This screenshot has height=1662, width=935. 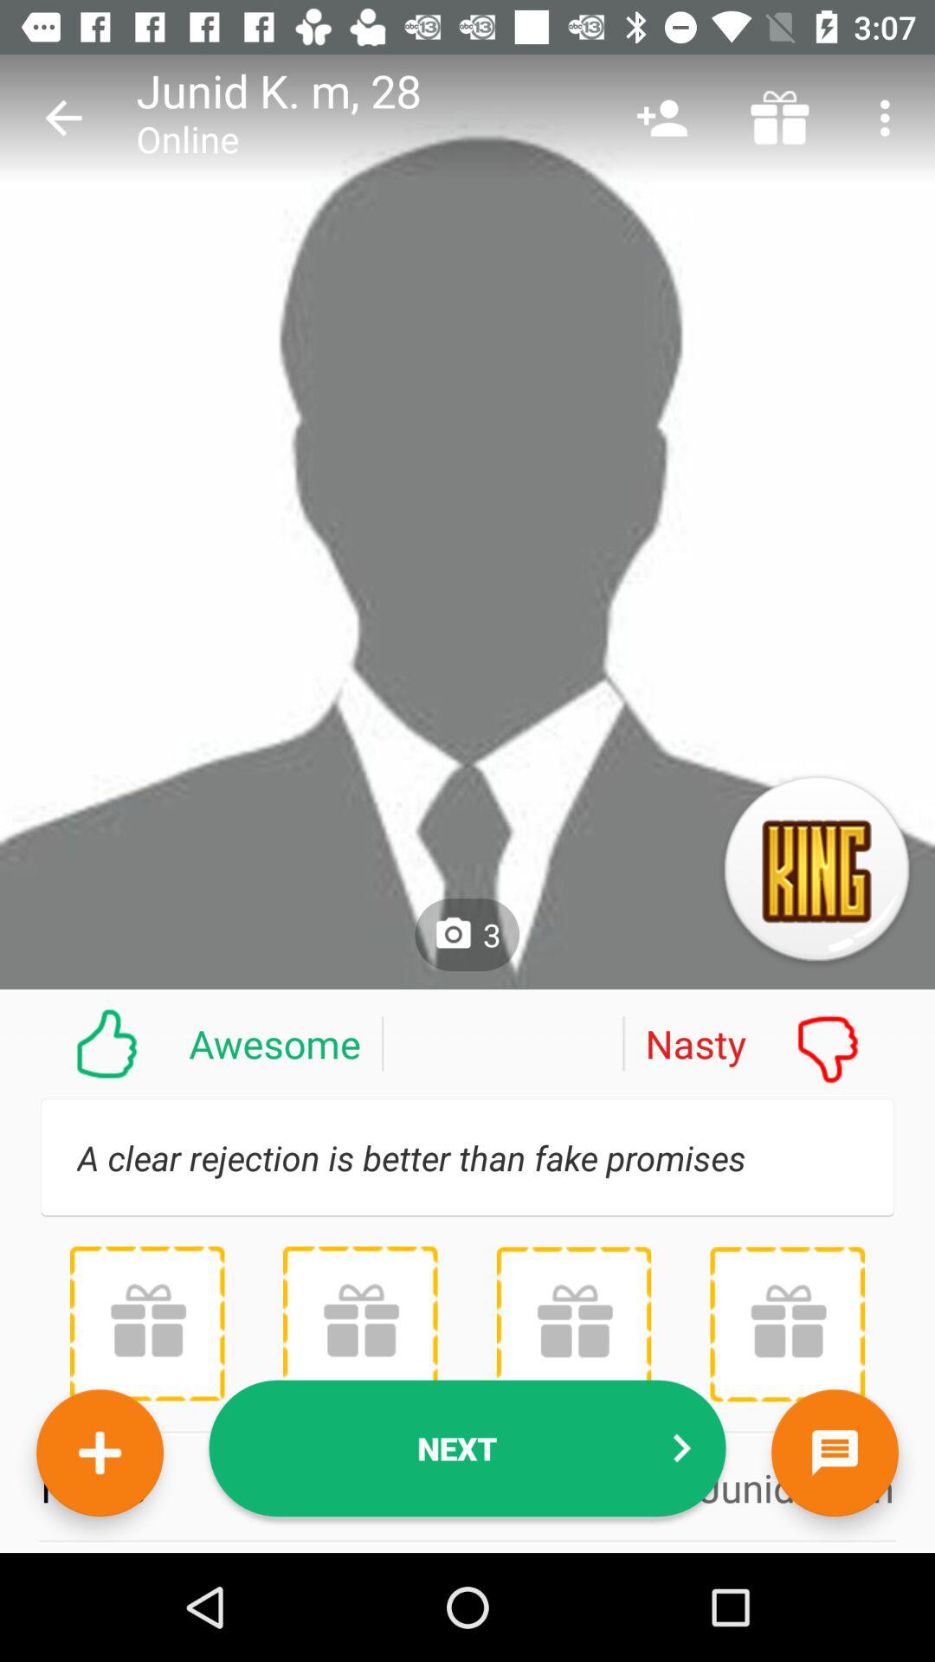 What do you see at coordinates (779, 1043) in the screenshot?
I see `open the nasty icon` at bounding box center [779, 1043].